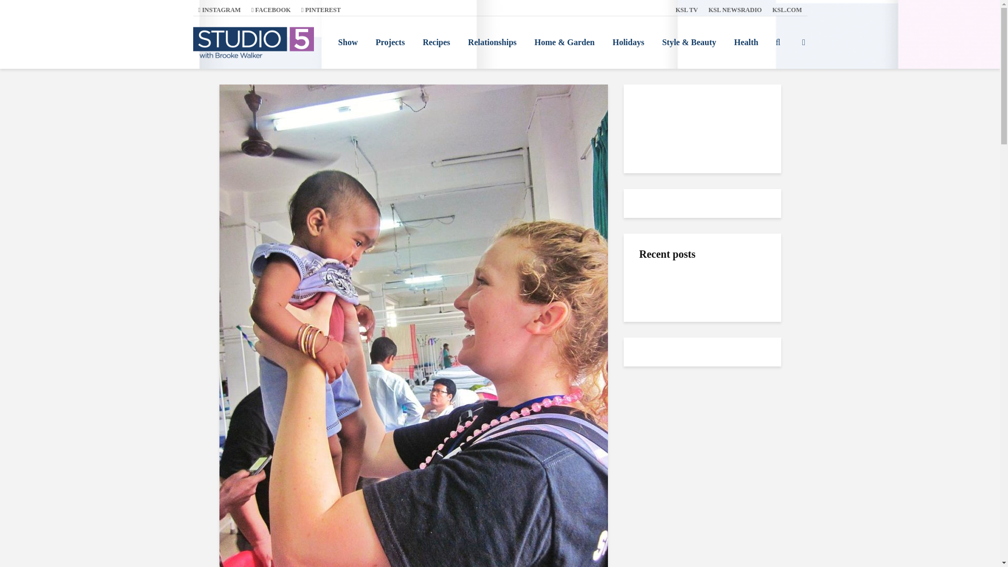  I want to click on KSL.COM, so click(787, 9).